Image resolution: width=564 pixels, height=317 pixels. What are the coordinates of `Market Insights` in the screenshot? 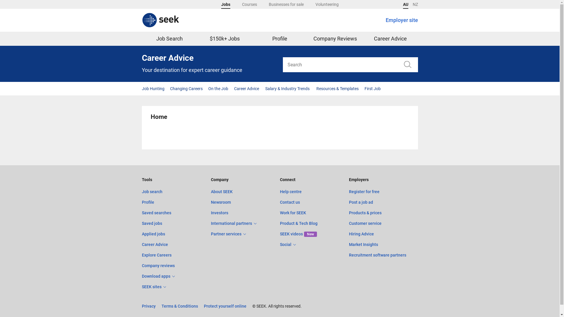 It's located at (364, 245).